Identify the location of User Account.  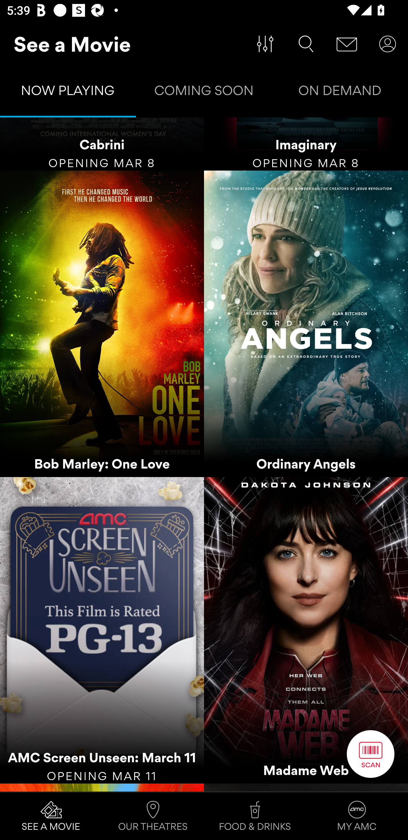
(388, 44).